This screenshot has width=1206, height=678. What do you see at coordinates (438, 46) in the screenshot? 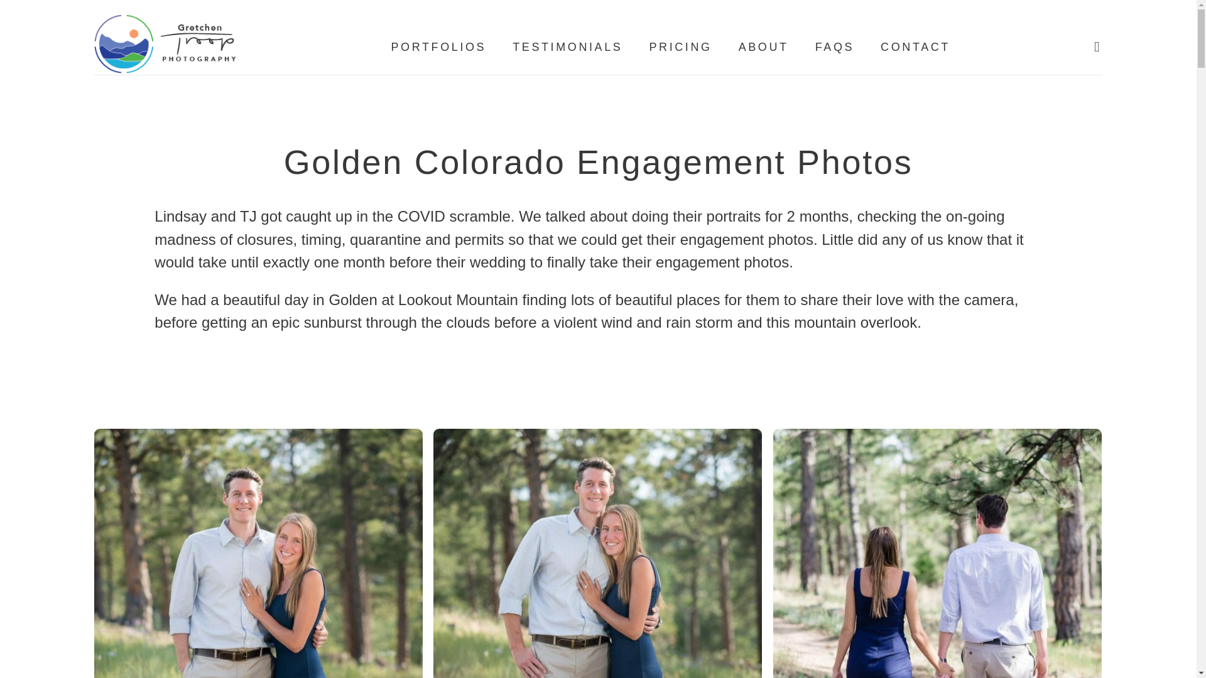
I see `PORTFOLIOS` at bounding box center [438, 46].